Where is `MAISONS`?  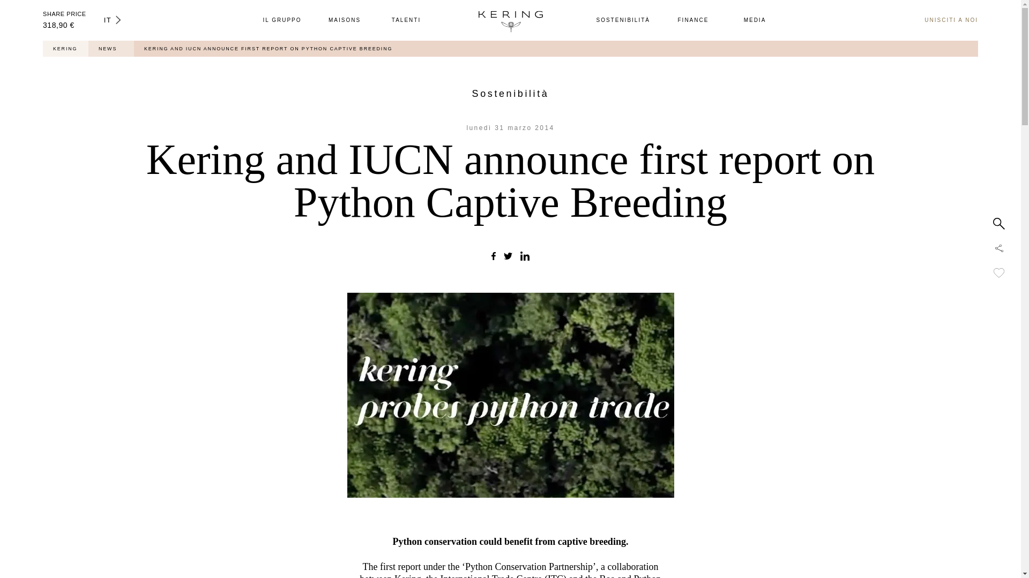 MAISONS is located at coordinates (344, 20).